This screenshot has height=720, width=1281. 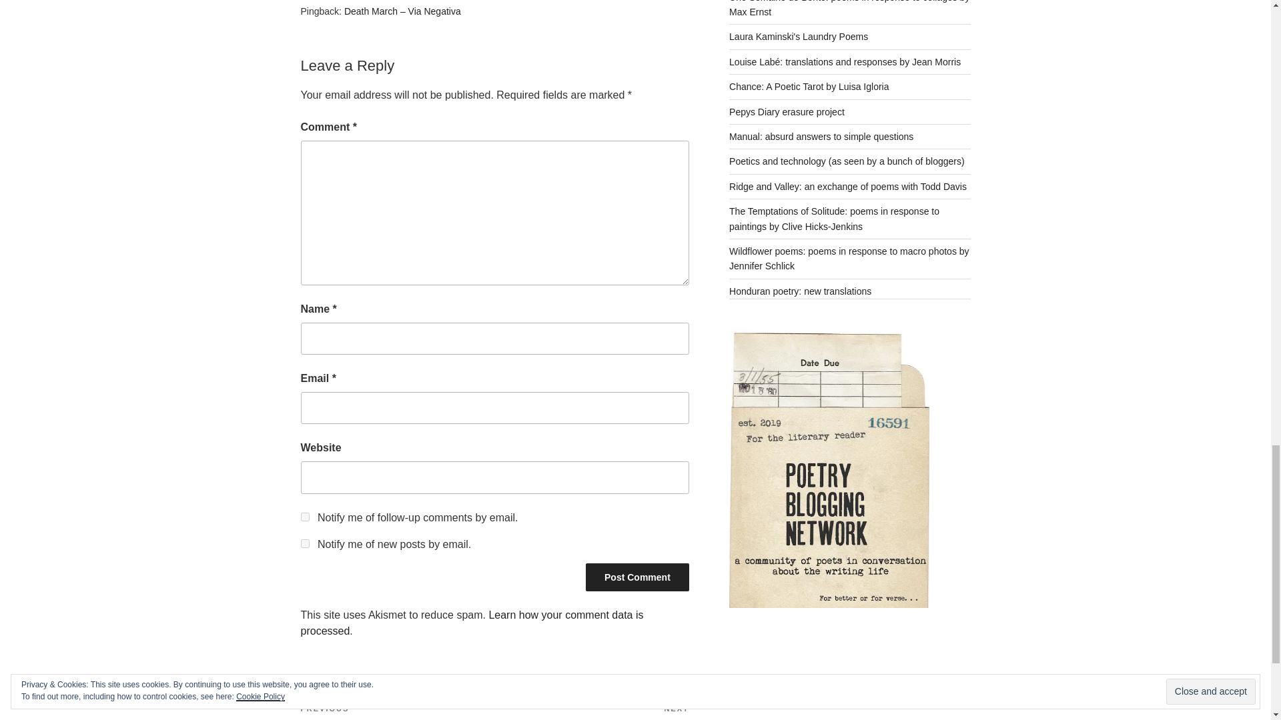 What do you see at coordinates (304, 516) in the screenshot?
I see `subscribe` at bounding box center [304, 516].